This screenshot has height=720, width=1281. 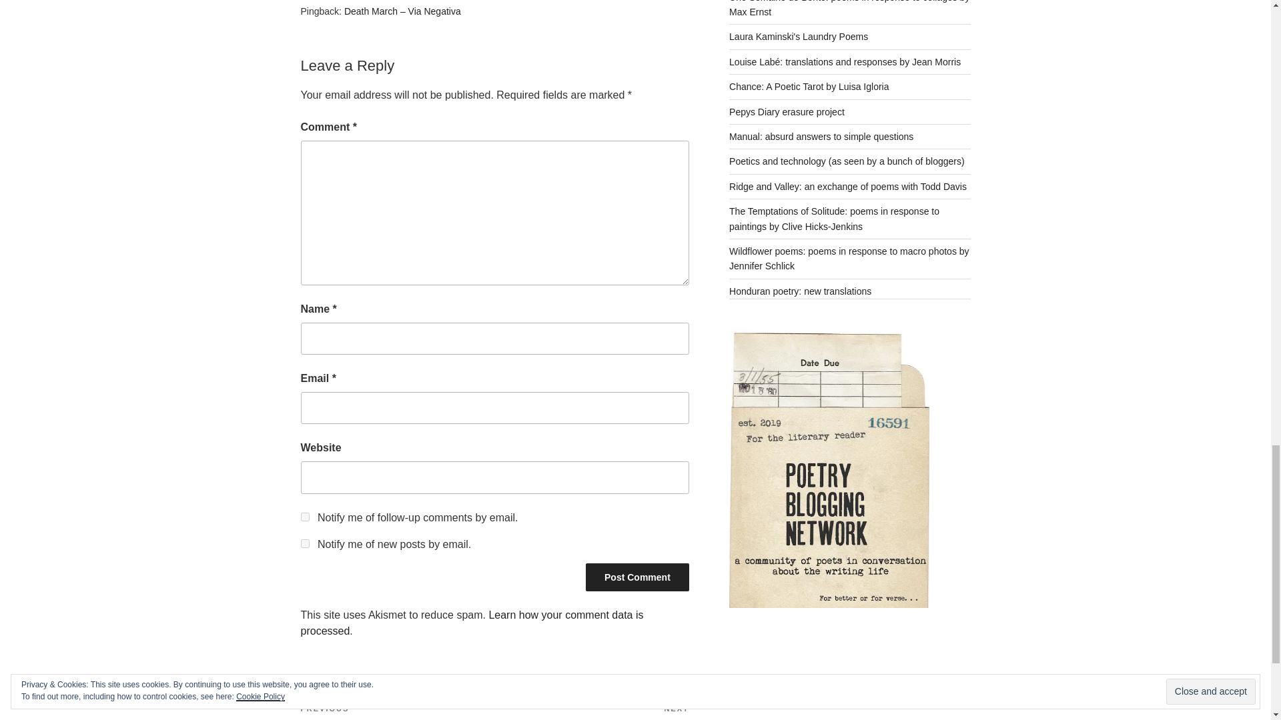 What do you see at coordinates (304, 516) in the screenshot?
I see `subscribe` at bounding box center [304, 516].